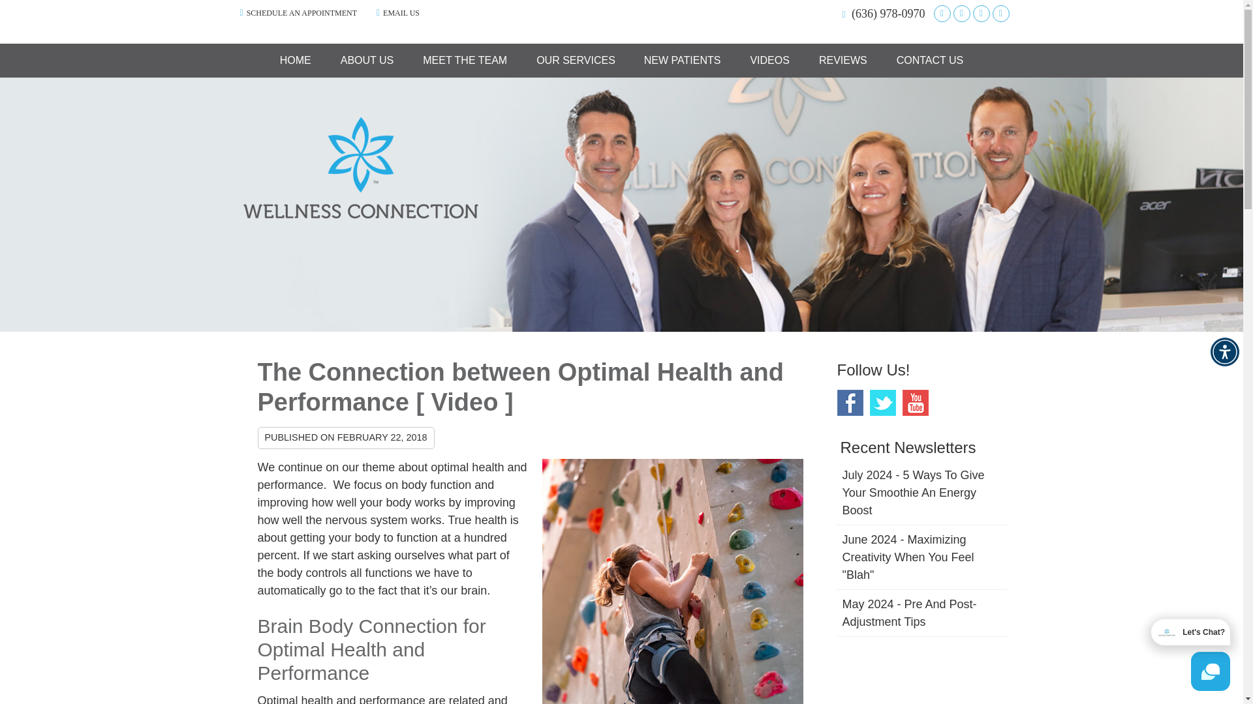 This screenshot has width=1253, height=704. What do you see at coordinates (367, 60) in the screenshot?
I see `ABOUT US` at bounding box center [367, 60].